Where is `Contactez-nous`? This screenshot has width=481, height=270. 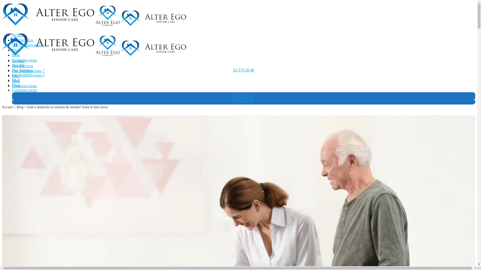
Contactez-nous is located at coordinates (25, 60).